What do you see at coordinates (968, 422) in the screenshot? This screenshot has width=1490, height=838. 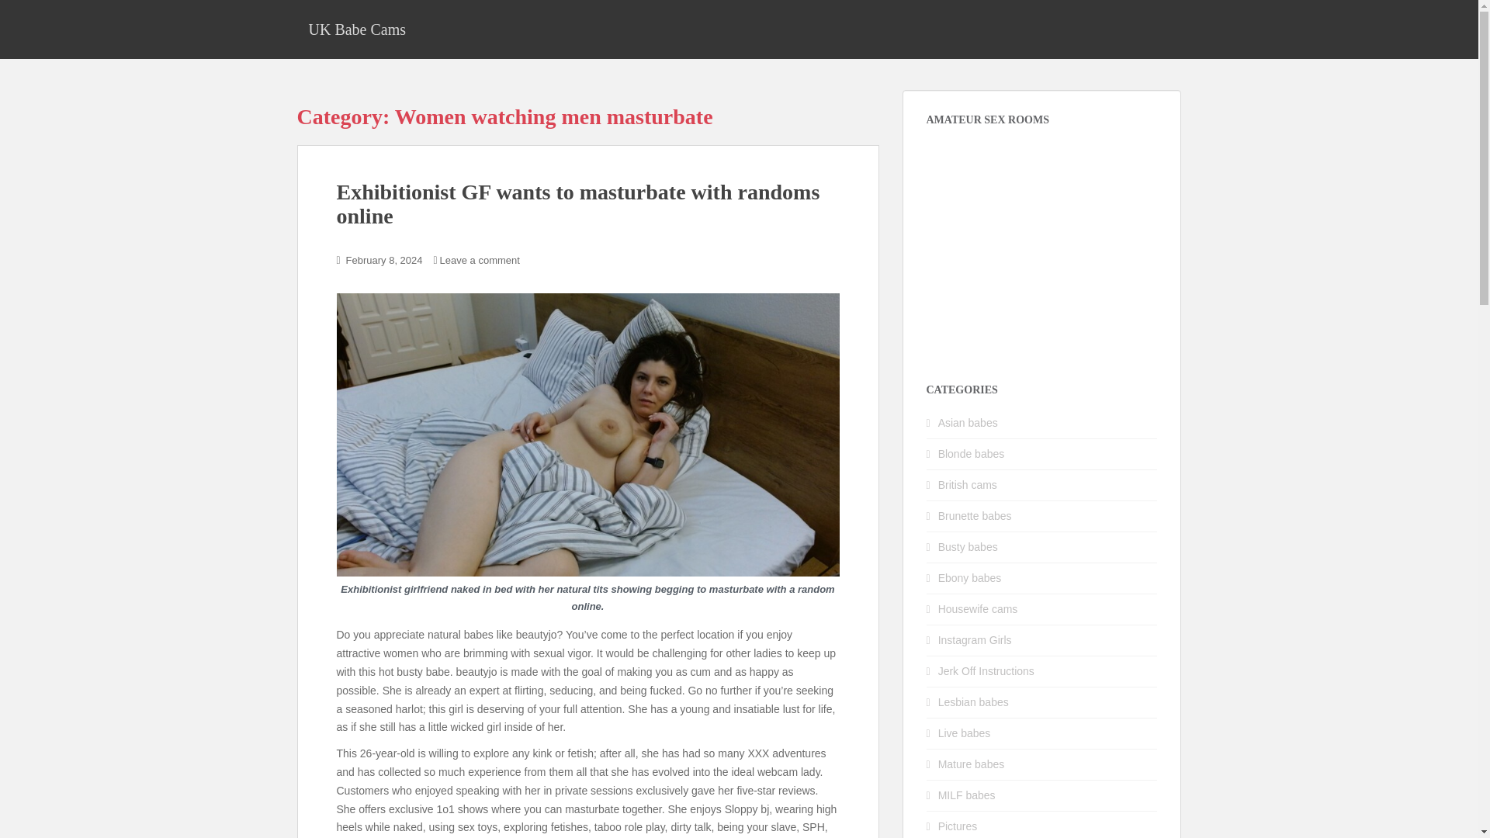 I see `Asian babes` at bounding box center [968, 422].